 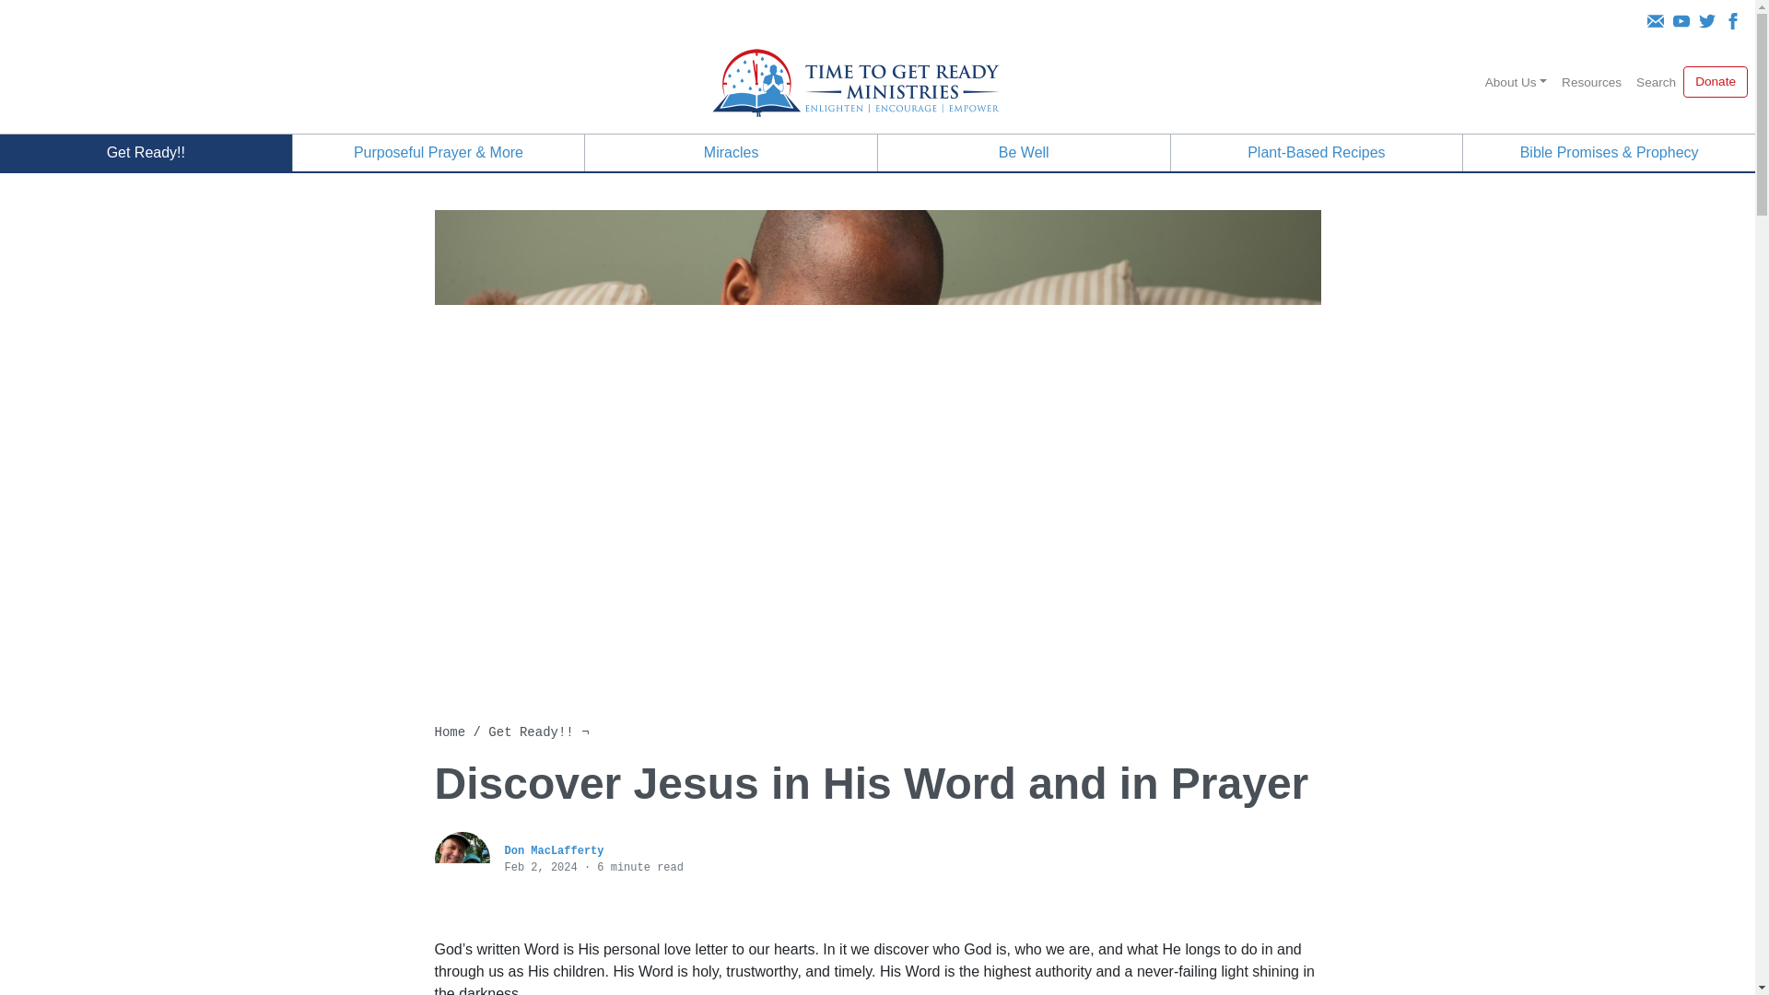 What do you see at coordinates (1716, 81) in the screenshot?
I see `Donate` at bounding box center [1716, 81].